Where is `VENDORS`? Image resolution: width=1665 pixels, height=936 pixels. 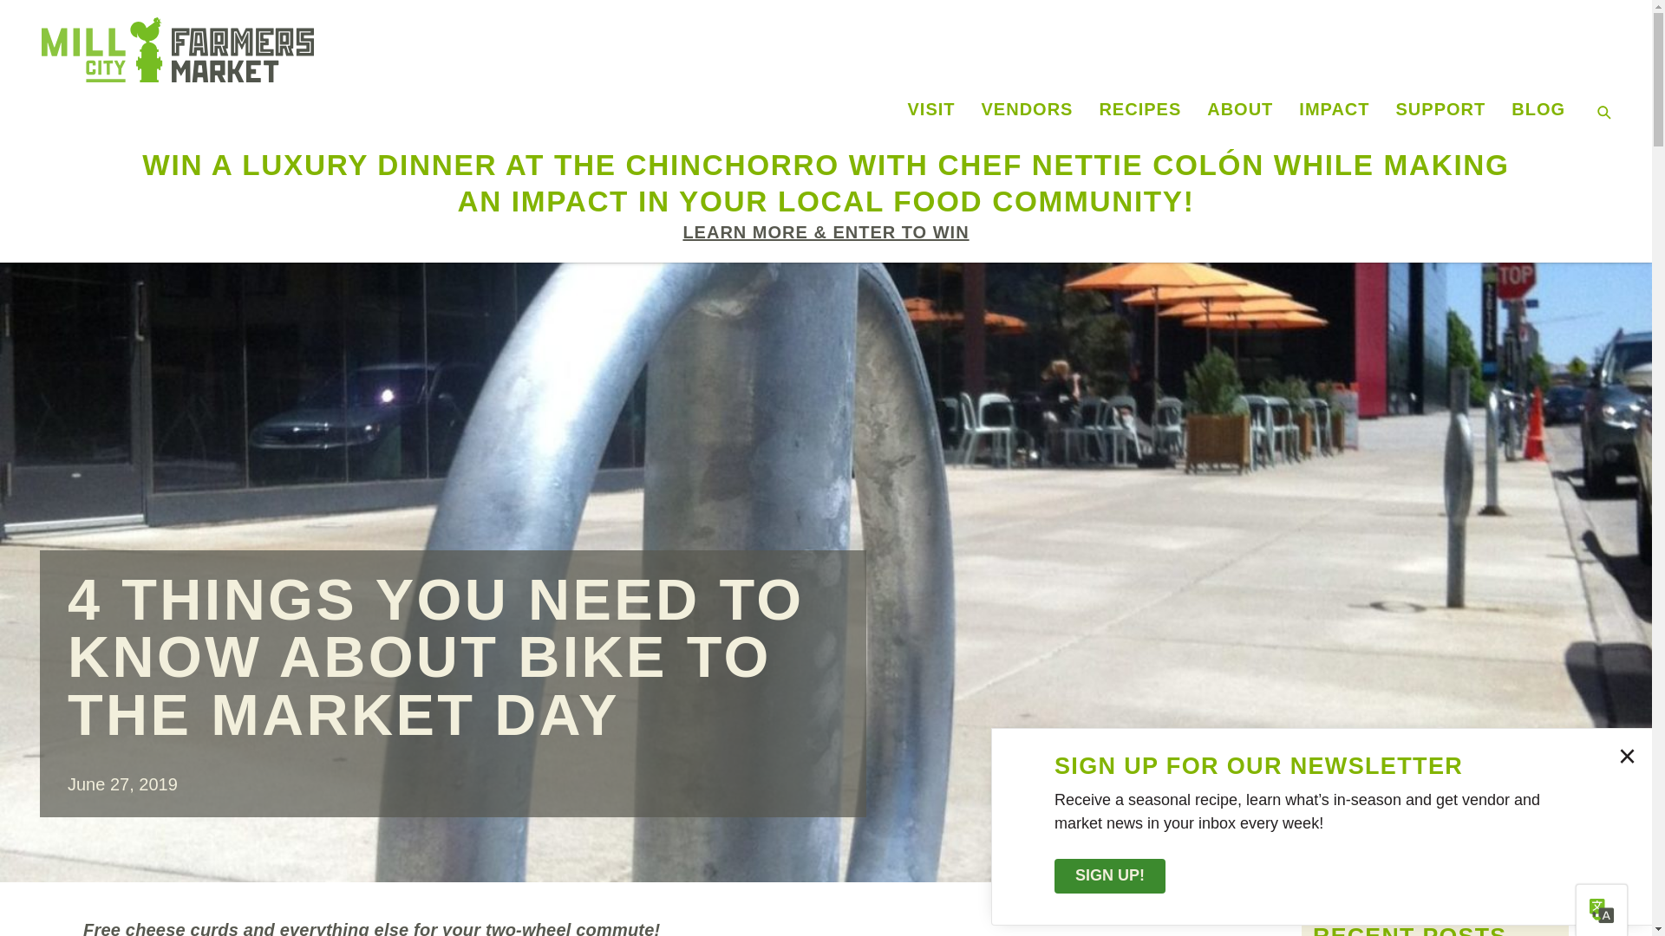
VENDORS is located at coordinates (1028, 108).